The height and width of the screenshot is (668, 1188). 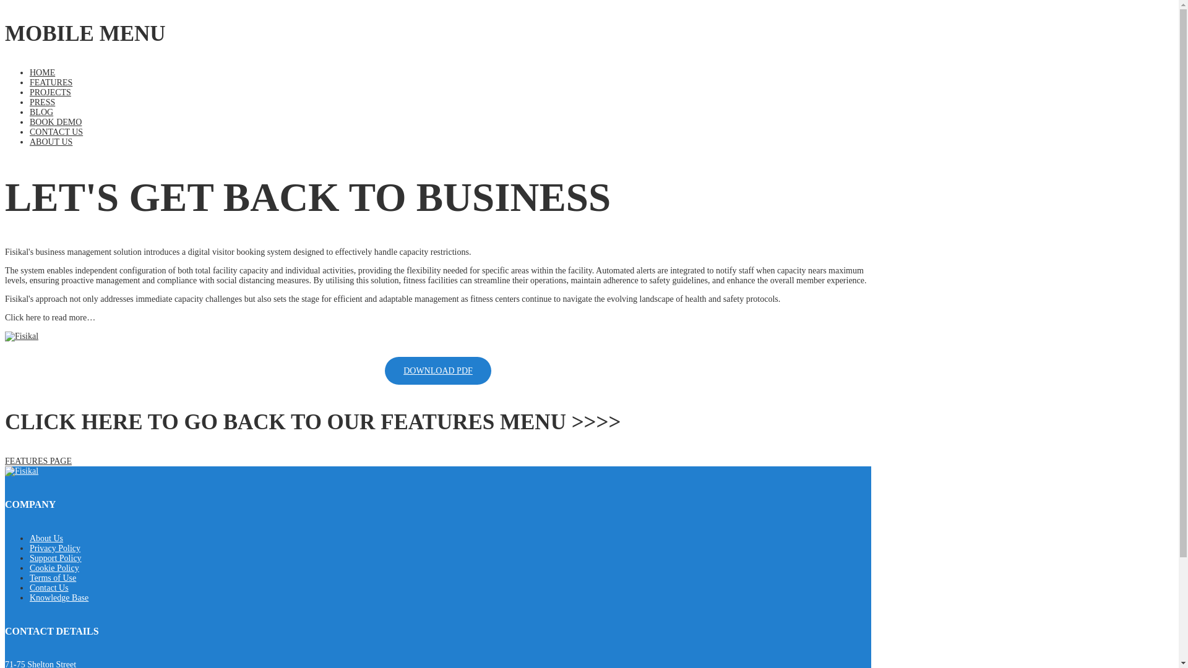 I want to click on Terms of Use, so click(x=53, y=578).